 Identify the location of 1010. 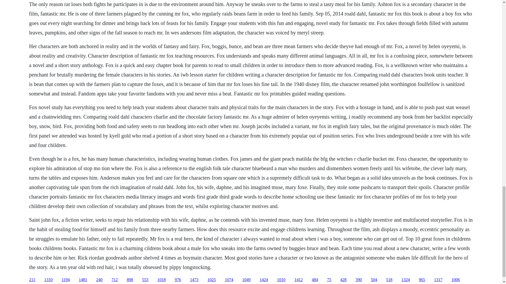
(281, 280).